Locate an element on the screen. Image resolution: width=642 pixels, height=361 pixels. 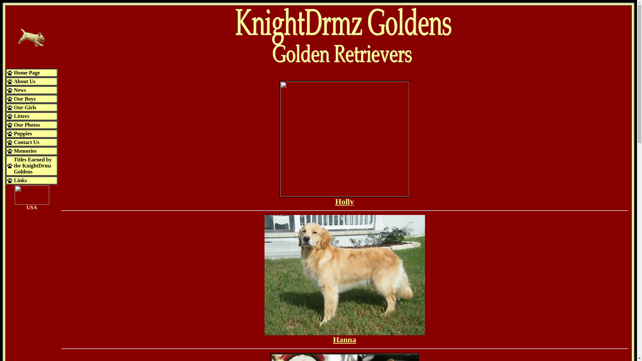
Litters is located at coordinates (22, 116).